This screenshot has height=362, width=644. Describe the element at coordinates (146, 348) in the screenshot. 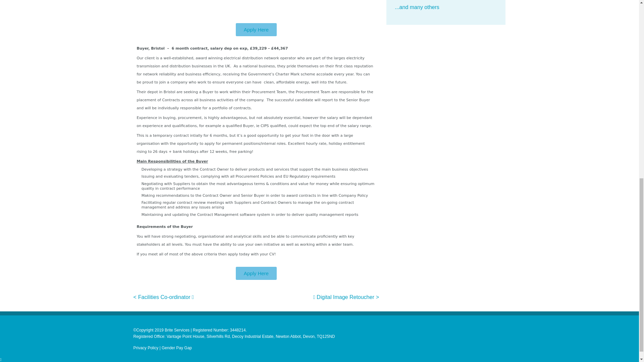

I see `Privacy Policy` at that location.